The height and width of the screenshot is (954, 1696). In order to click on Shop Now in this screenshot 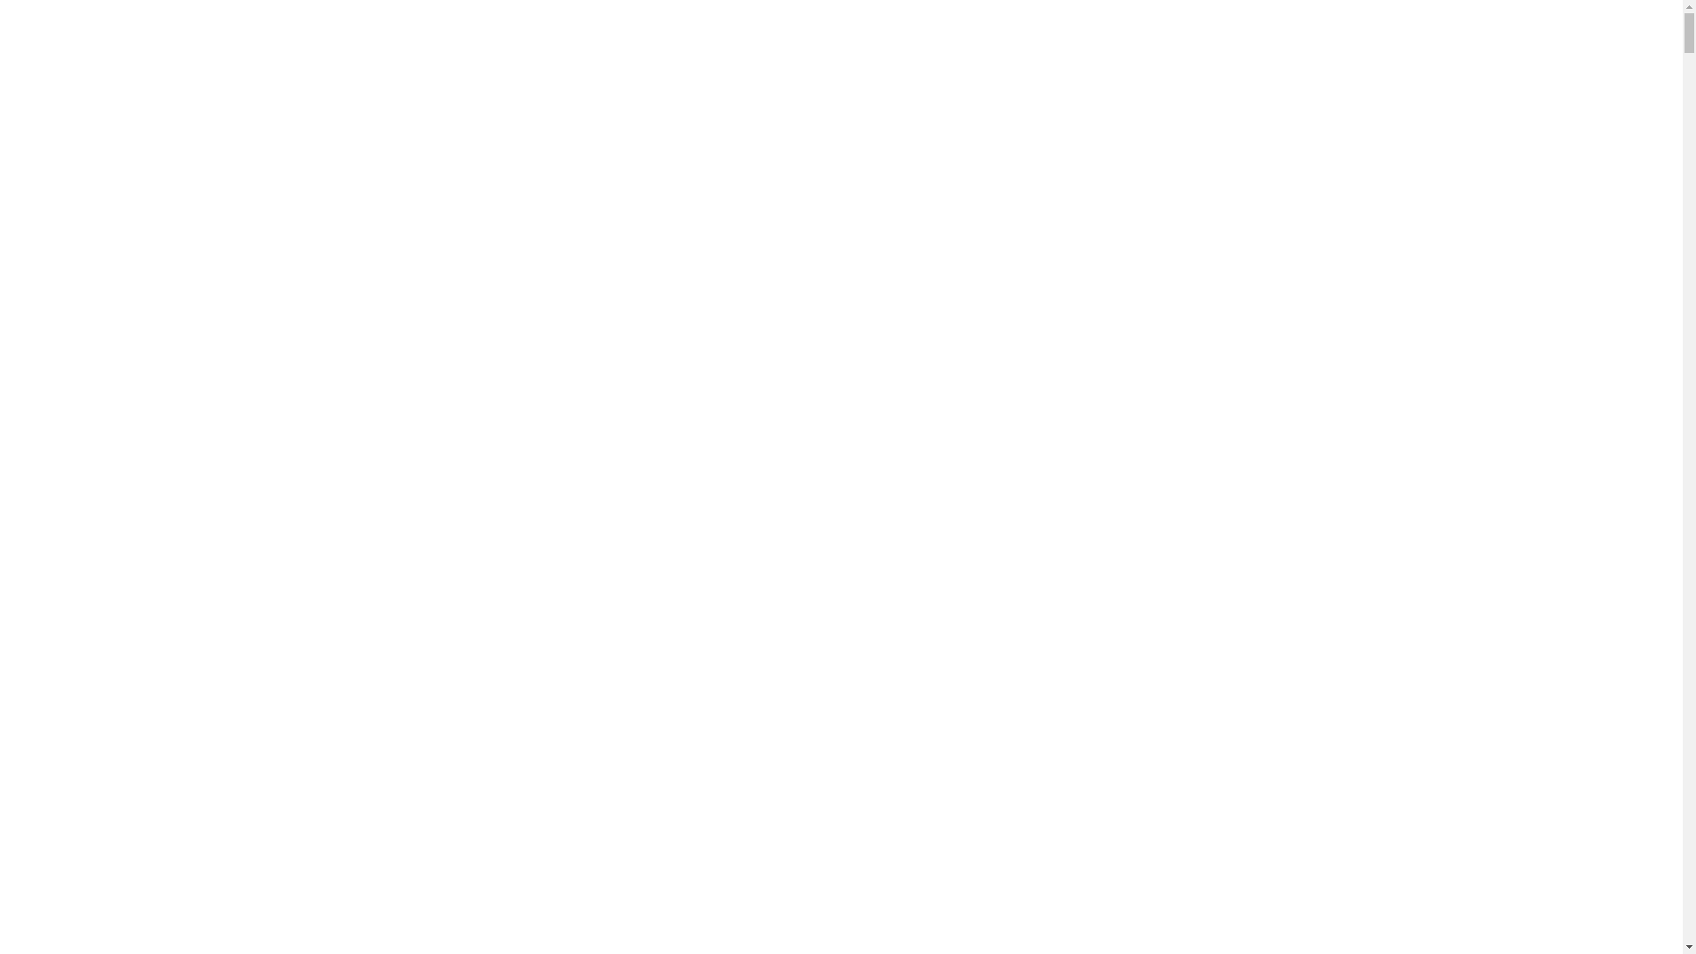, I will do `click(655, 75)`.